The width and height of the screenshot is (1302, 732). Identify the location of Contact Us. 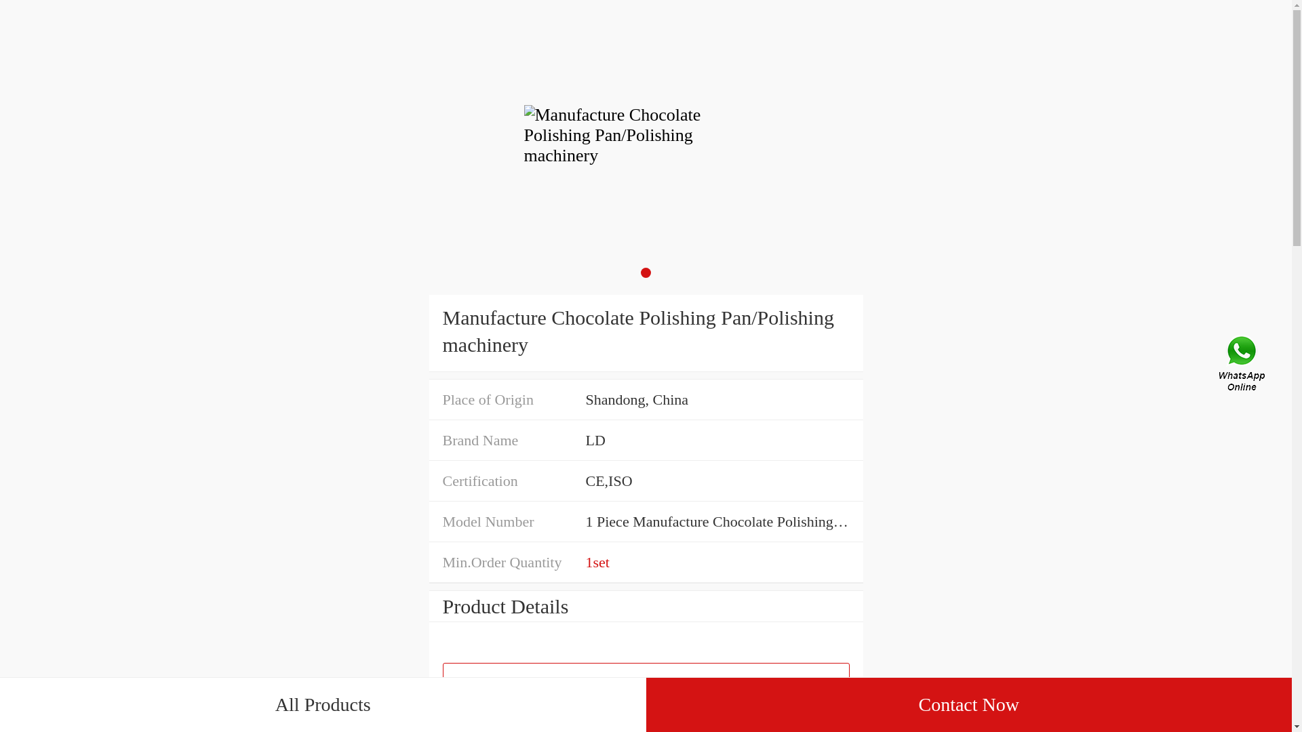
(1243, 366).